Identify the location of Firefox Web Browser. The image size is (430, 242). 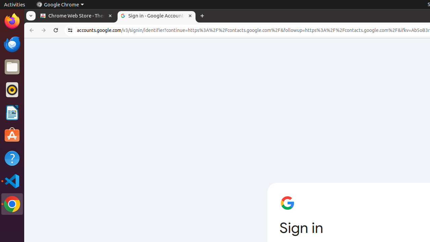
(12, 21).